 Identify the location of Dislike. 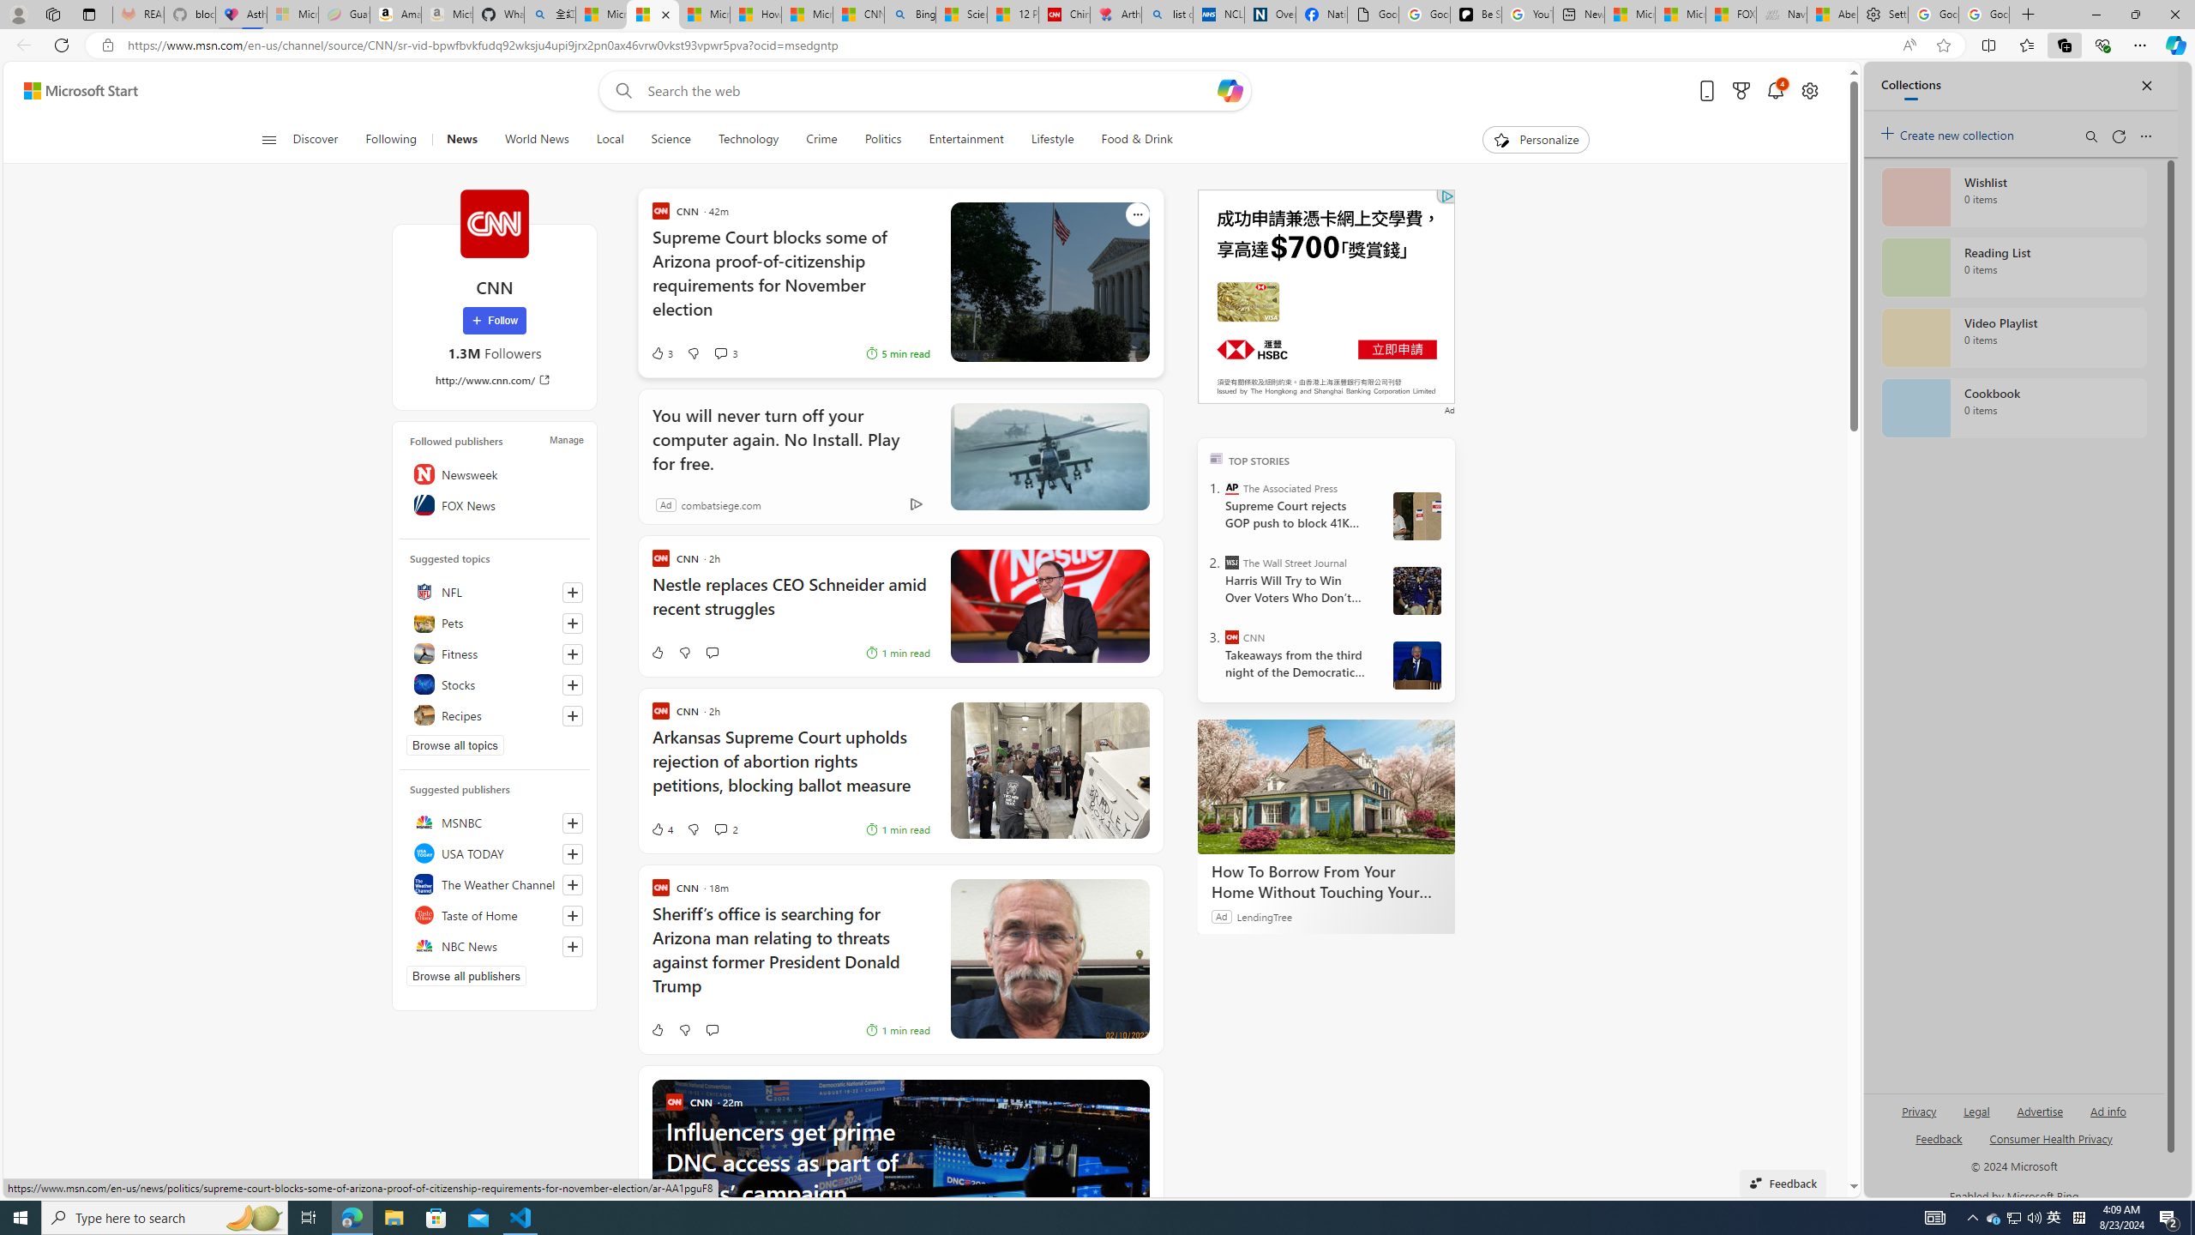
(683, 1029).